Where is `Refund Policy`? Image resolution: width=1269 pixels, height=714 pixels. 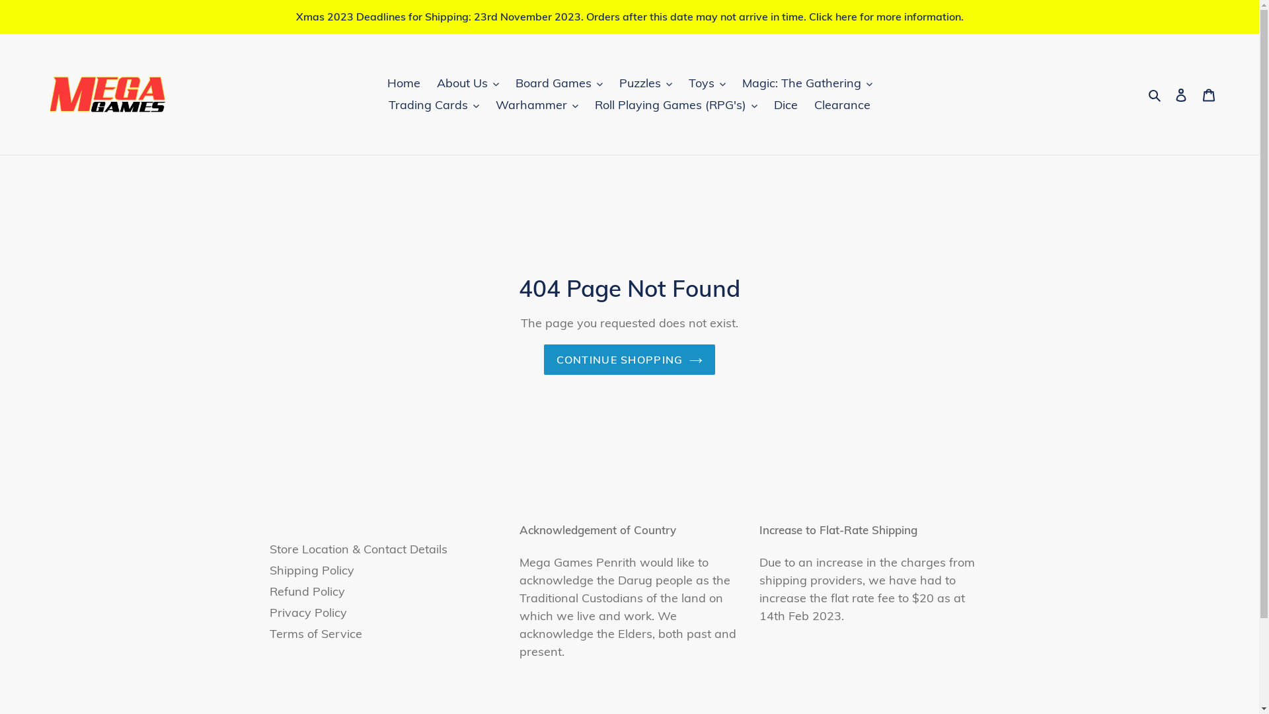 Refund Policy is located at coordinates (307, 591).